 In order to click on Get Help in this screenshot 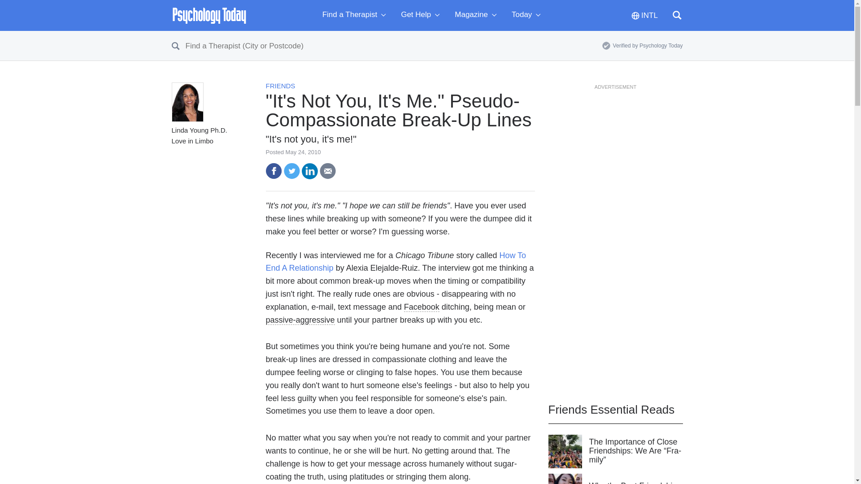, I will do `click(422, 15)`.